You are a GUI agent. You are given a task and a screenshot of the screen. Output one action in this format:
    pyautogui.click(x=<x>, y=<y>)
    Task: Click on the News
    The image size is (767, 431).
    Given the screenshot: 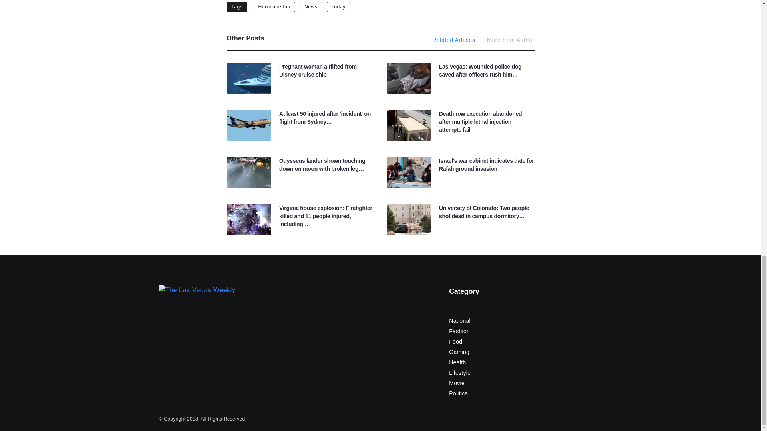 What is the action you would take?
    pyautogui.click(x=311, y=6)
    